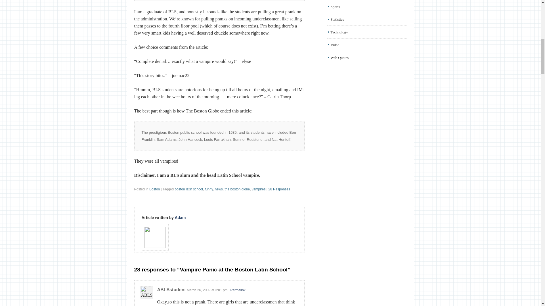 The image size is (545, 306). What do you see at coordinates (219, 189) in the screenshot?
I see `news` at bounding box center [219, 189].